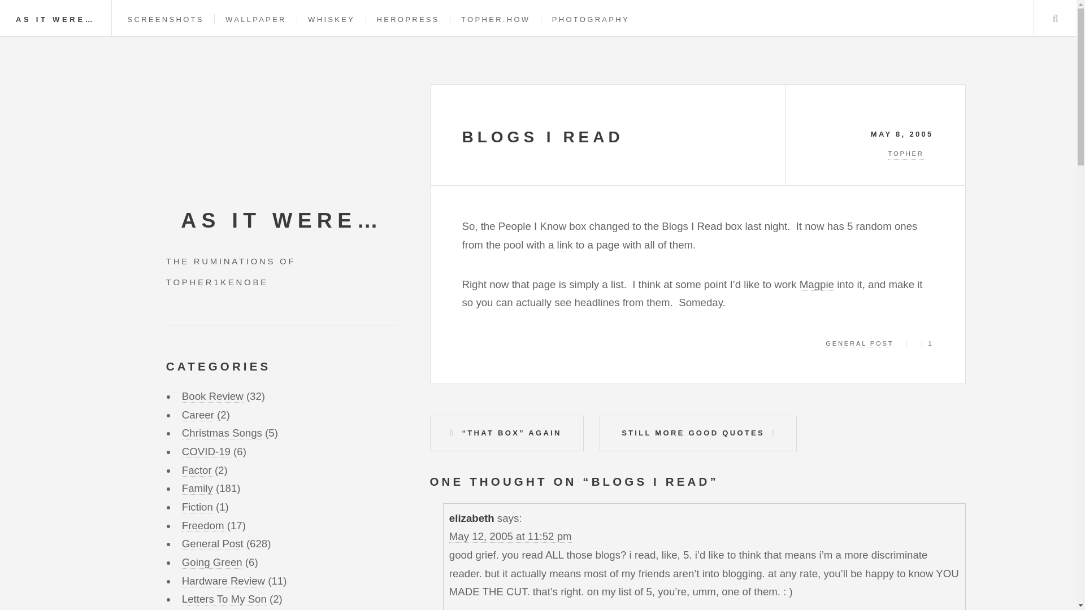  Describe the element at coordinates (203, 525) in the screenshot. I see `Freedom` at that location.